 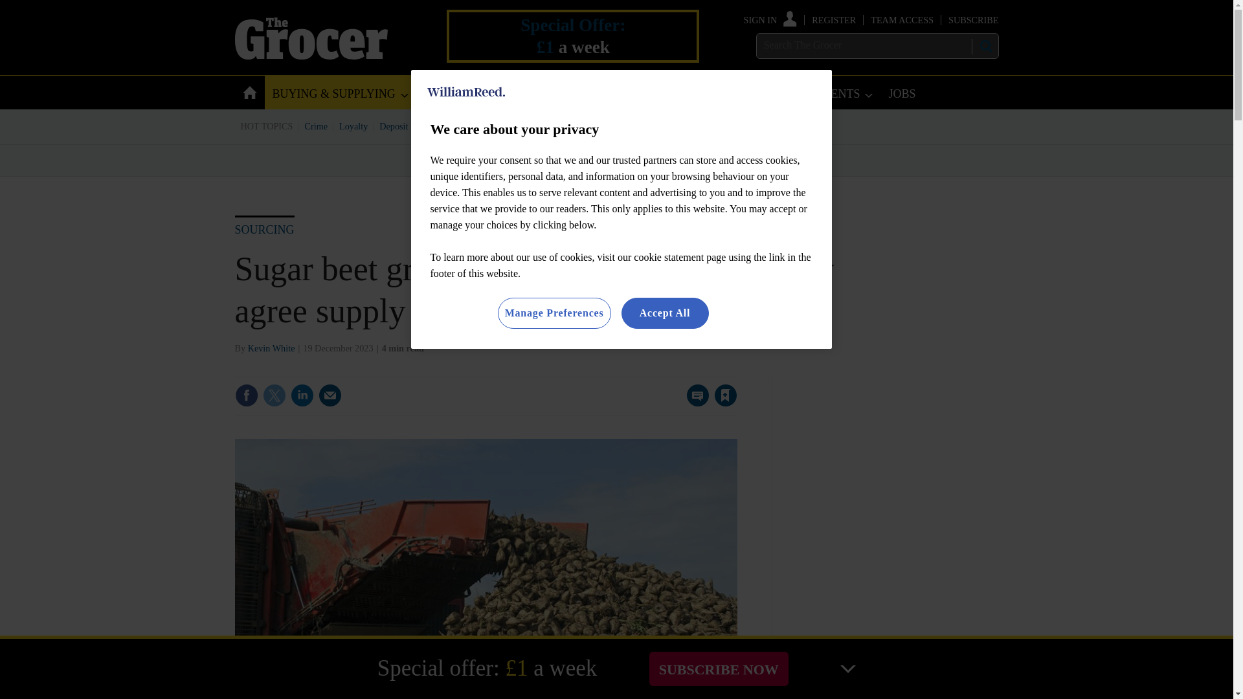 I want to click on Deposit Return Schemes, so click(x=425, y=126).